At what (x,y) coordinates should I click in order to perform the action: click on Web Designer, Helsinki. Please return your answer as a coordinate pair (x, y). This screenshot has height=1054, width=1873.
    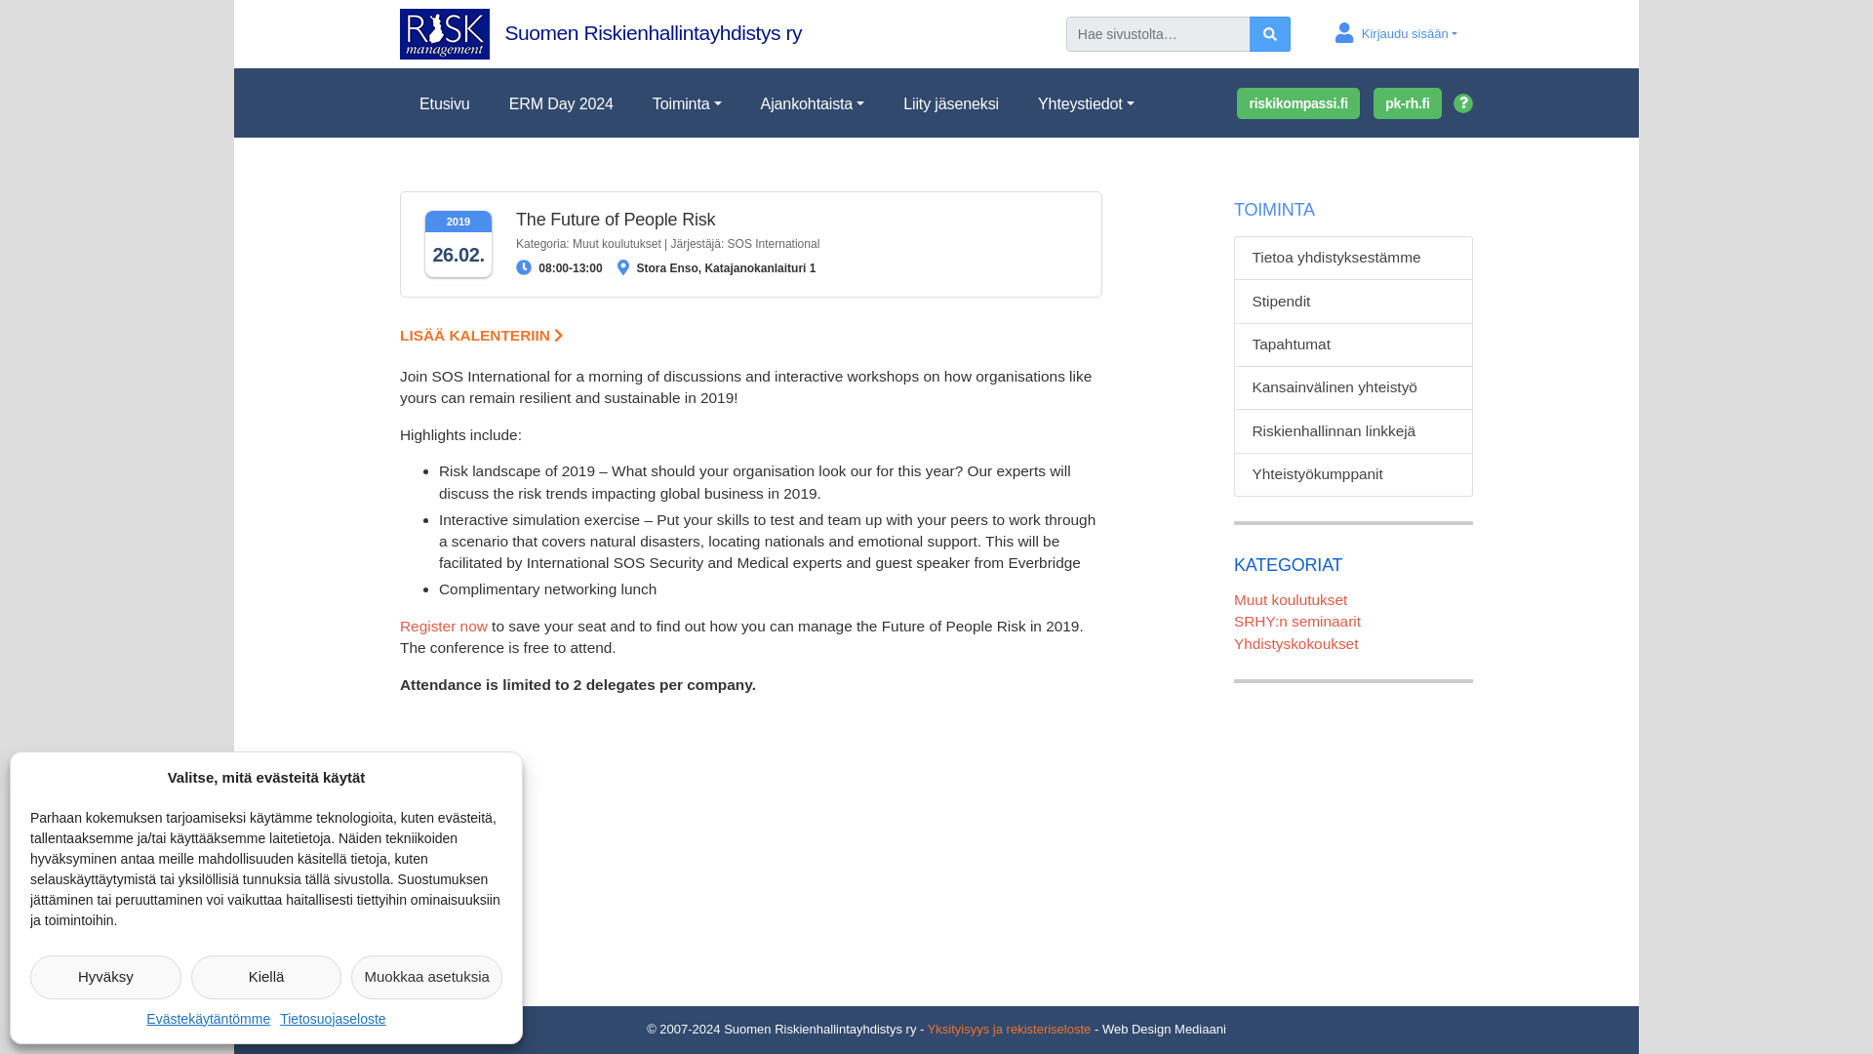
    Looking at the image, I should click on (1165, 1029).